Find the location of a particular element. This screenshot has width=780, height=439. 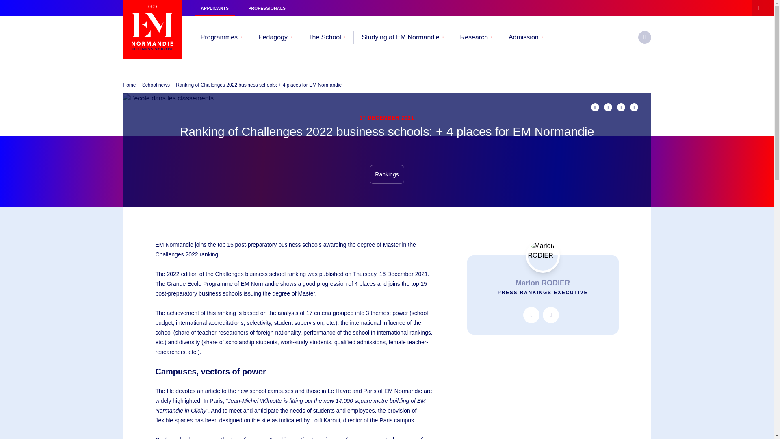

Partager sur twitter is located at coordinates (608, 107).